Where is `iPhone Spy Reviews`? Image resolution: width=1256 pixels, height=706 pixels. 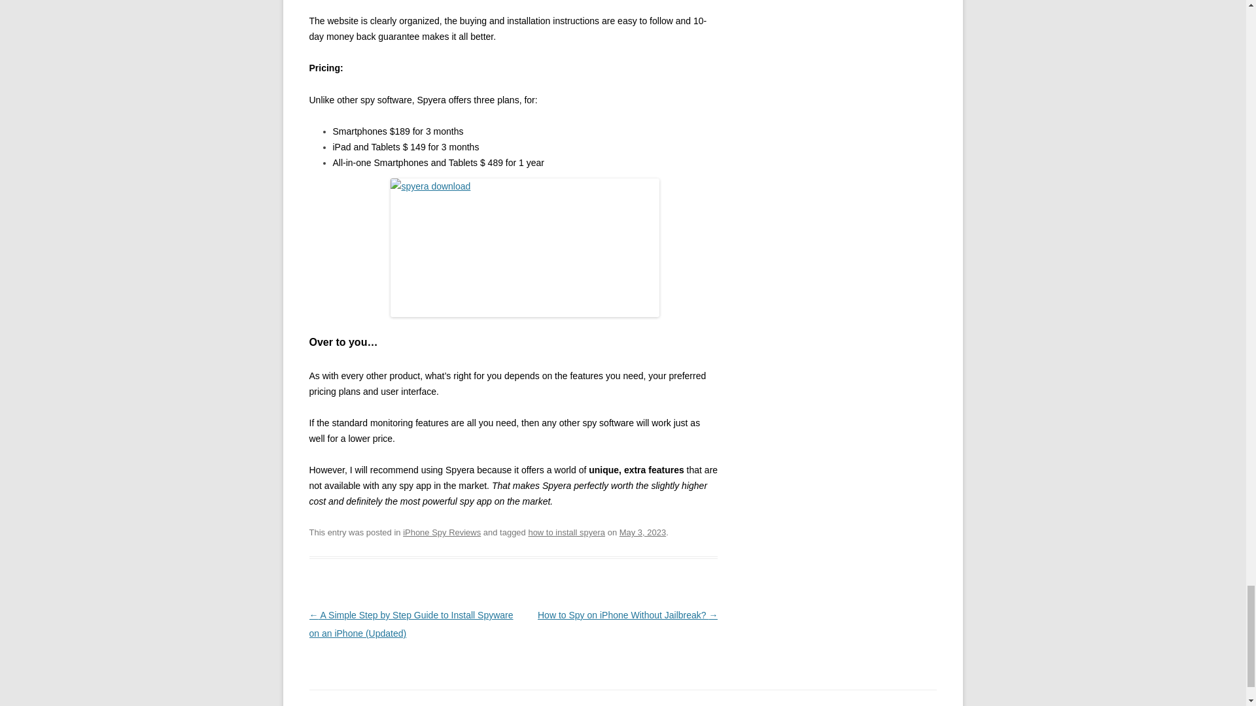
iPhone Spy Reviews is located at coordinates (442, 532).